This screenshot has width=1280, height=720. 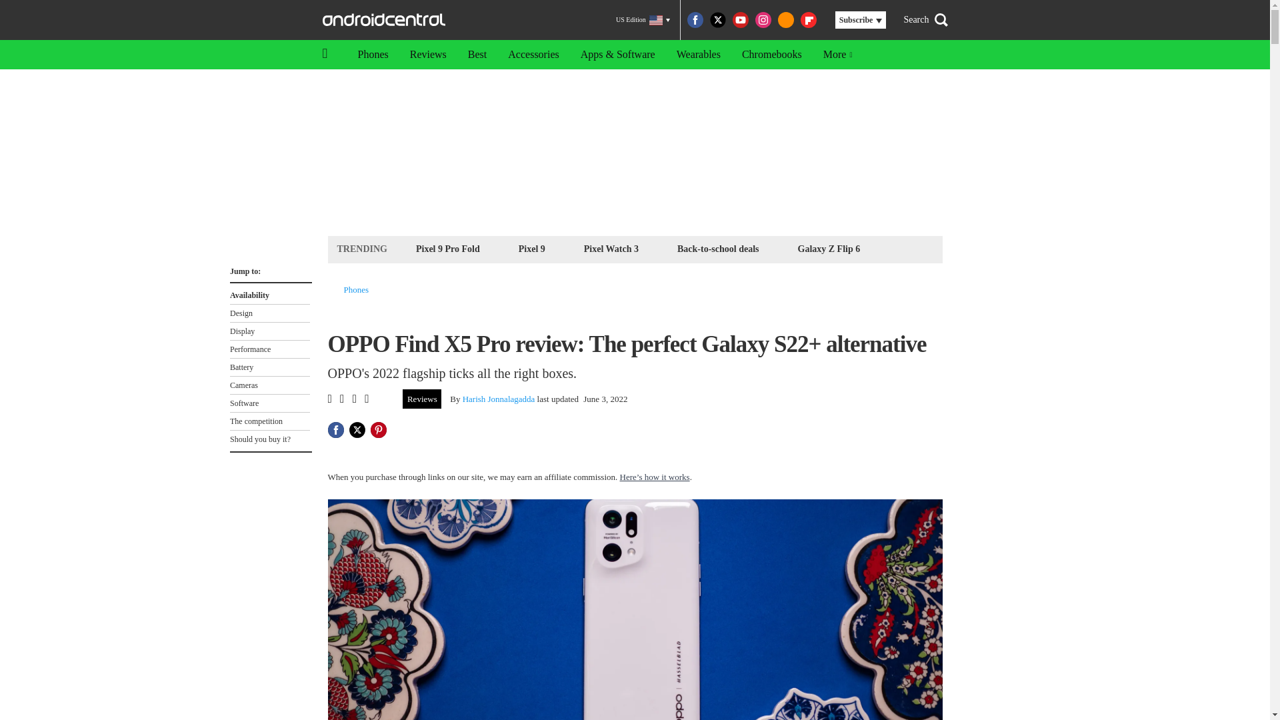 I want to click on Pixel Watch 3, so click(x=611, y=248).